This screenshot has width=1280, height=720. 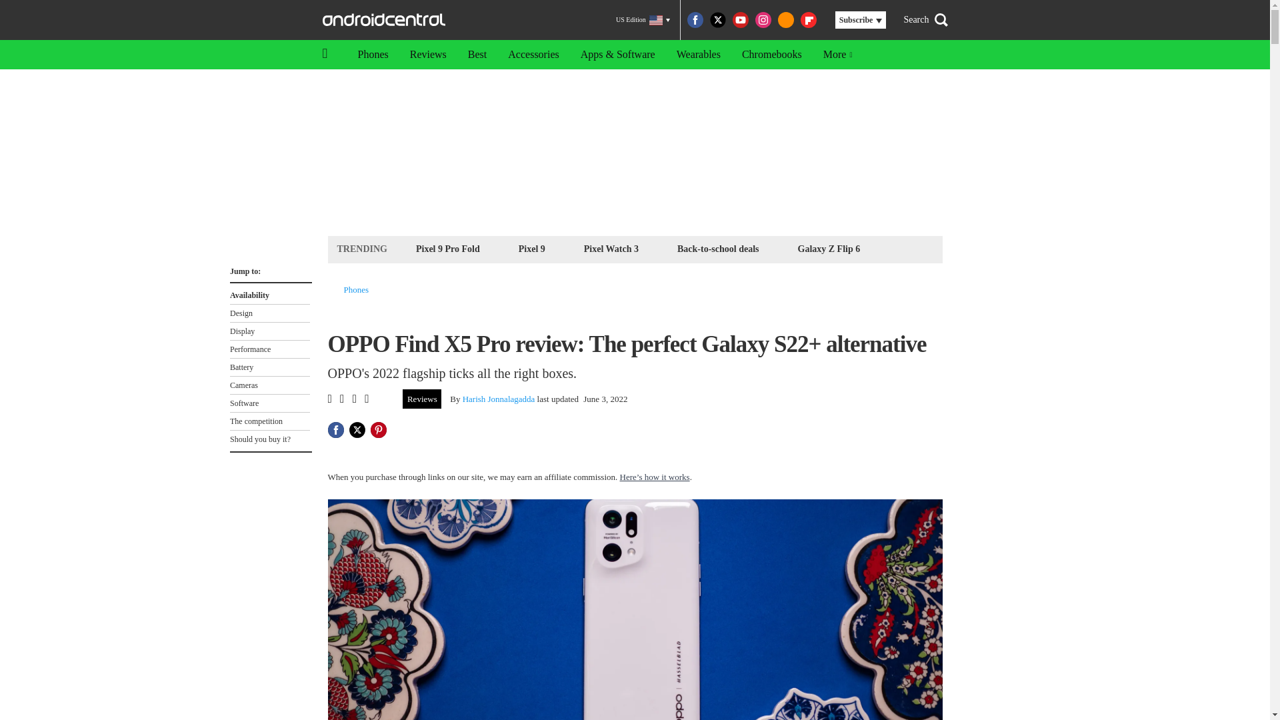 I want to click on Pixel Watch 3, so click(x=611, y=248).